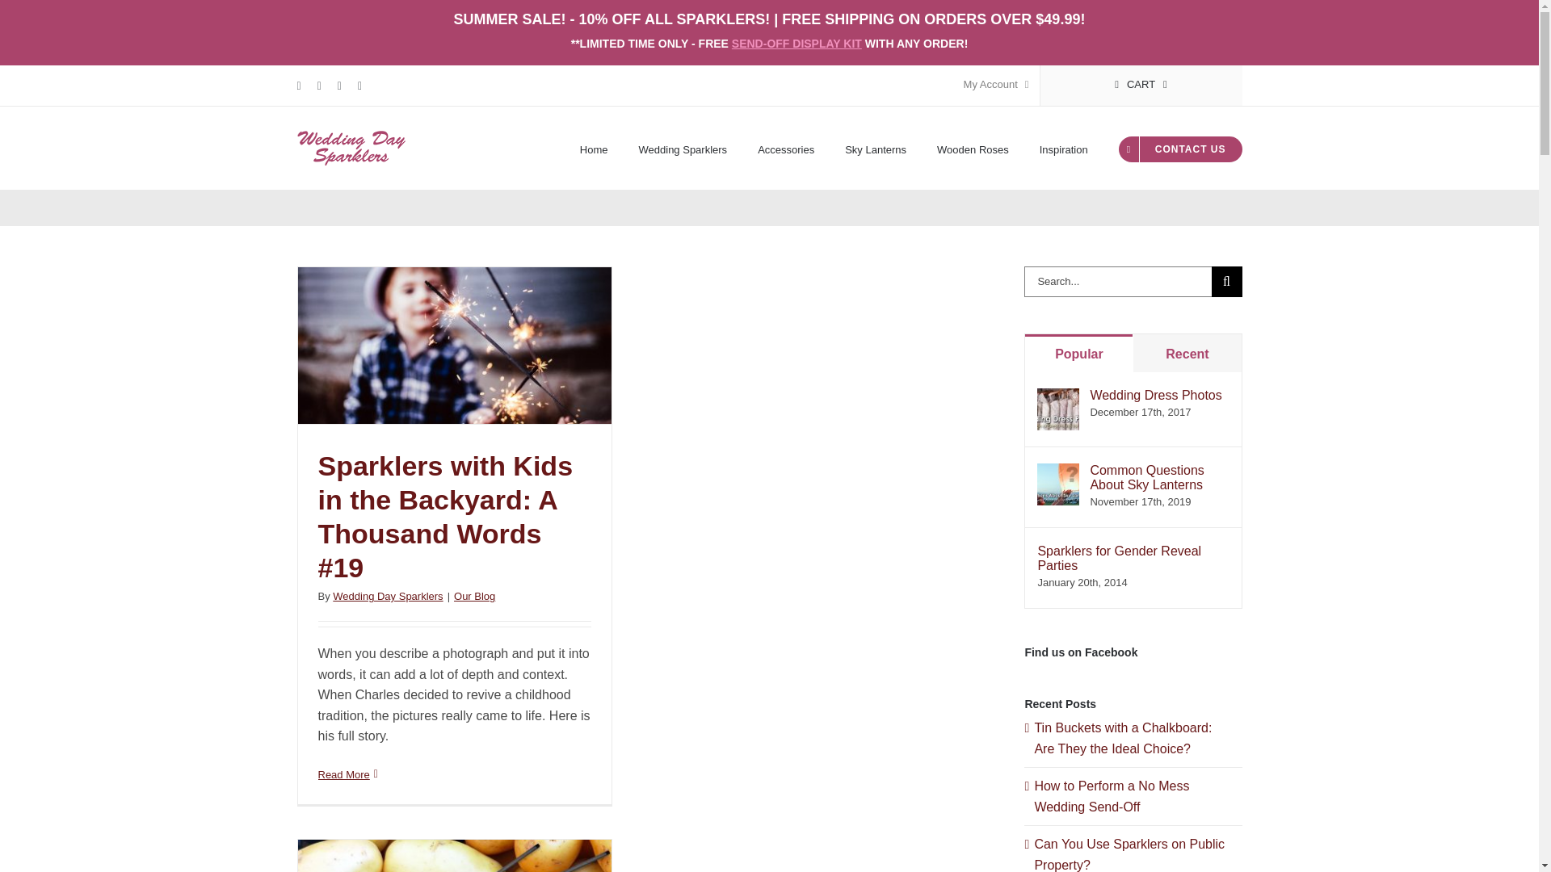  I want to click on Our Blog, so click(474, 596).